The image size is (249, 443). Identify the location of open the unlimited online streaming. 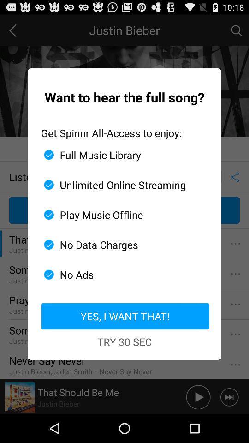
(121, 185).